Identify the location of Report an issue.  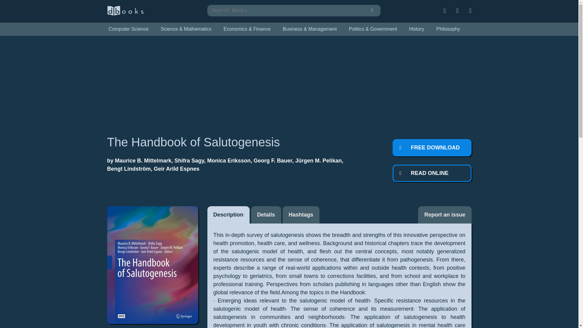
(445, 215).